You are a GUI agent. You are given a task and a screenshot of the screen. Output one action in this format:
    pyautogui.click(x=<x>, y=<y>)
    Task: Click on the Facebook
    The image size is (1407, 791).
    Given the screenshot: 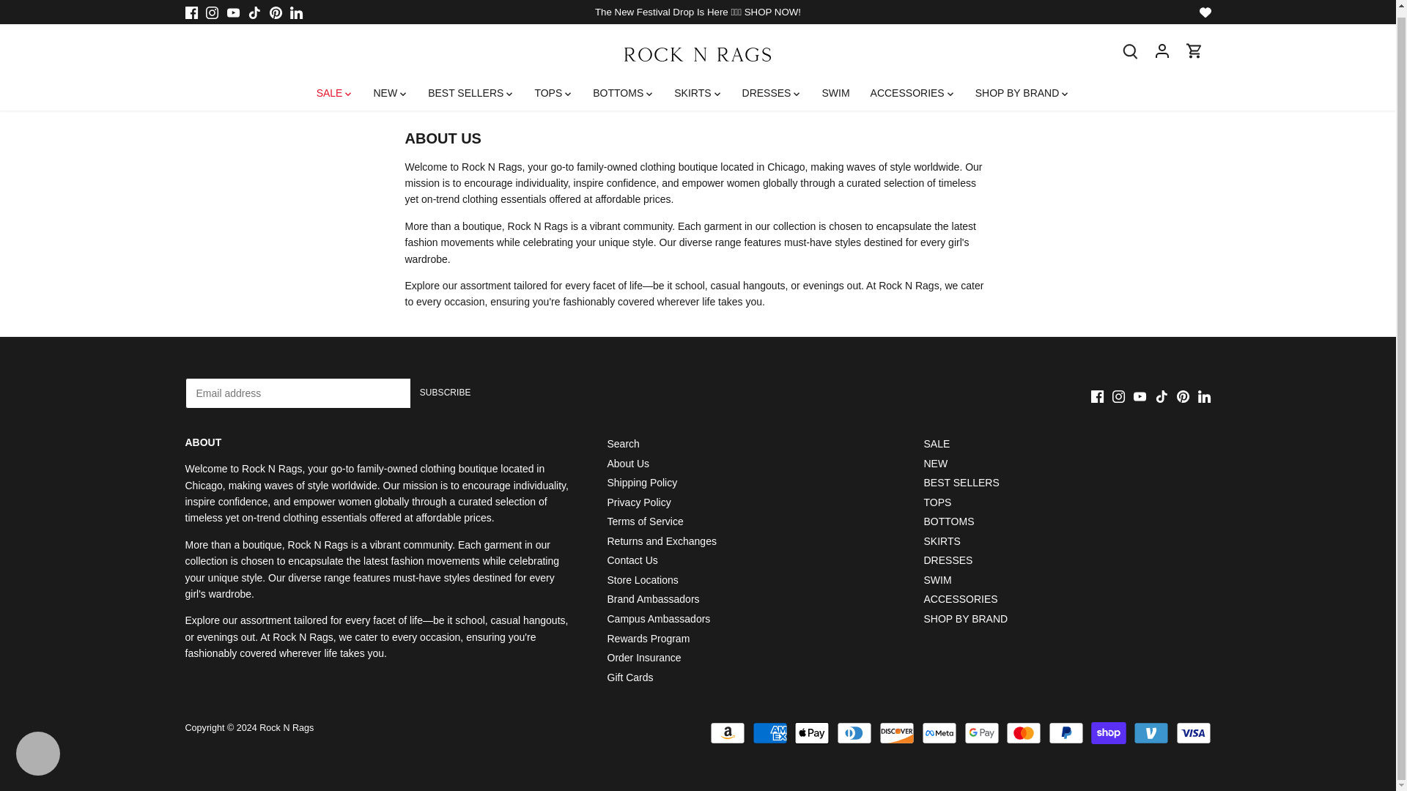 What is the action you would take?
    pyautogui.click(x=191, y=6)
    